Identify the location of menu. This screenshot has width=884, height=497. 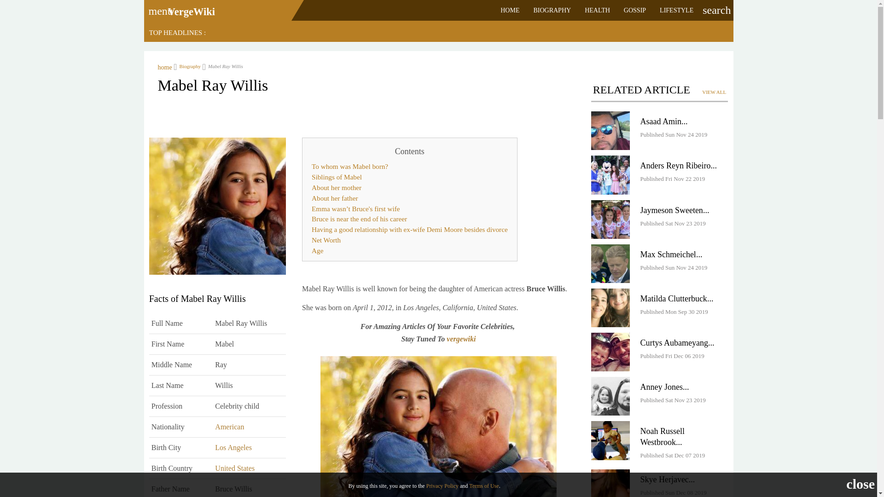
(157, 8).